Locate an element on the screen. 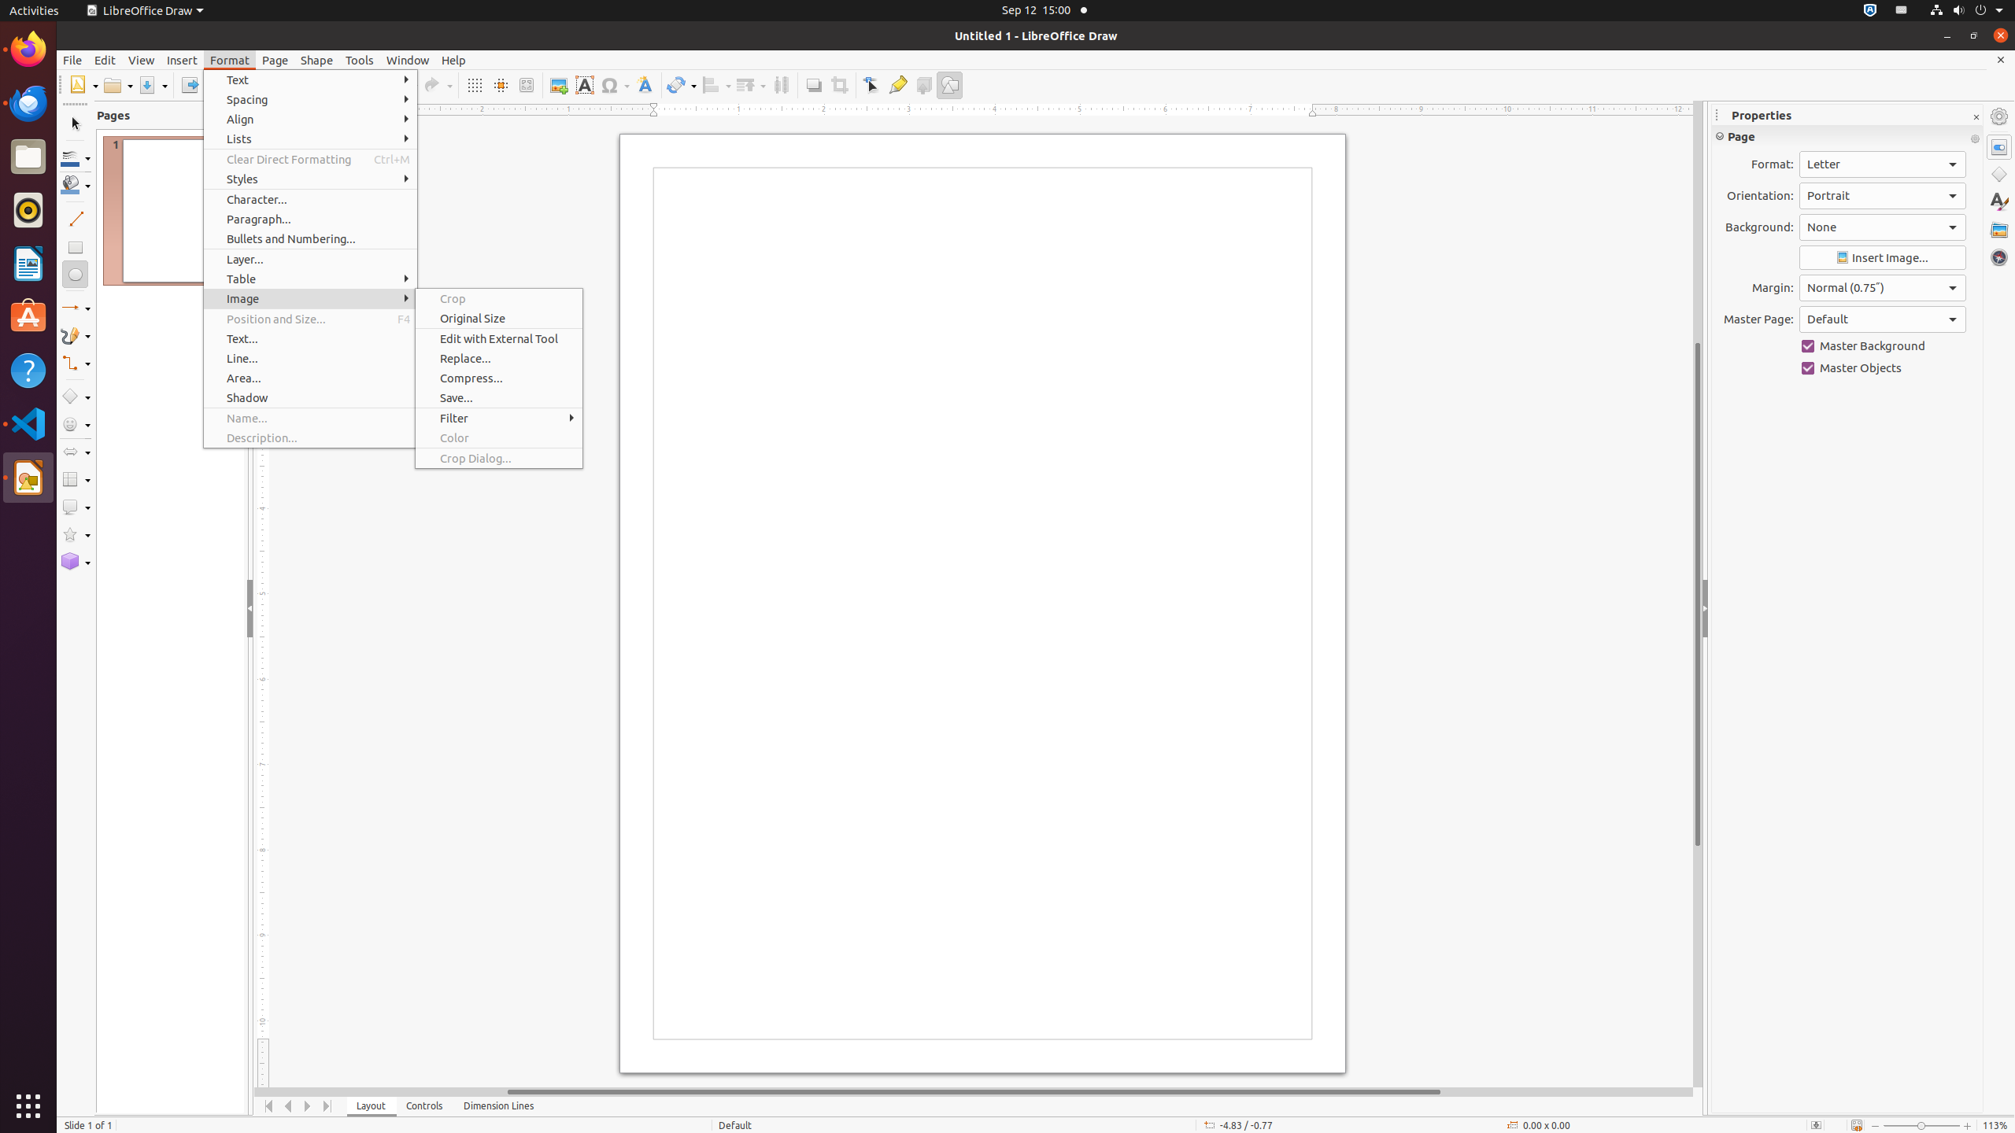 This screenshot has width=2015, height=1133. Files is located at coordinates (28, 157).